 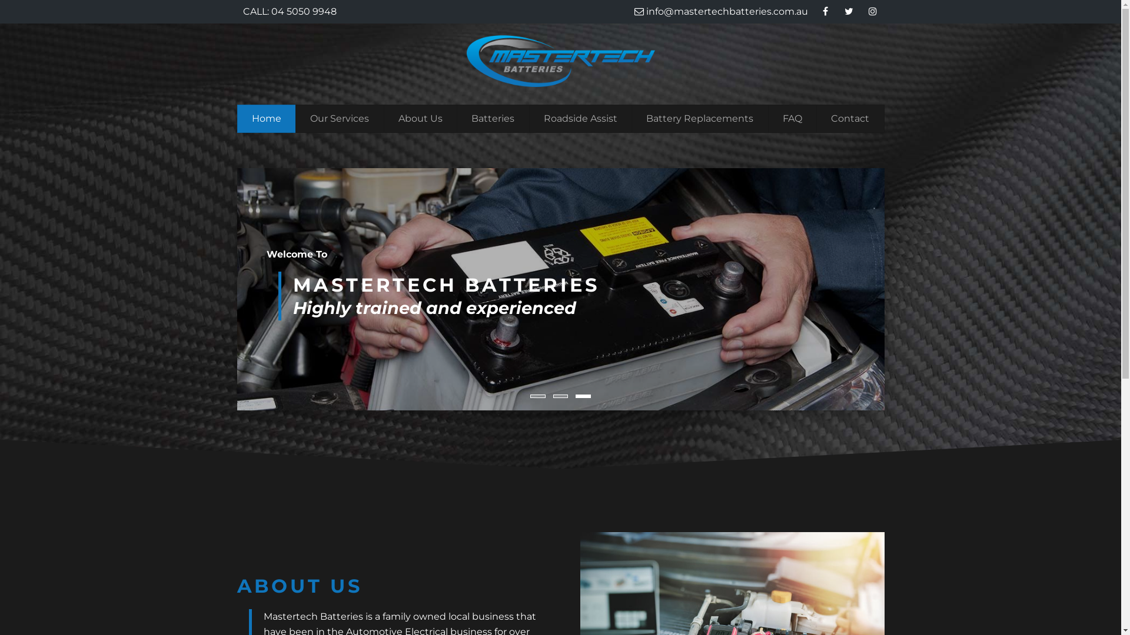 I want to click on Batteries, so click(x=493, y=119).